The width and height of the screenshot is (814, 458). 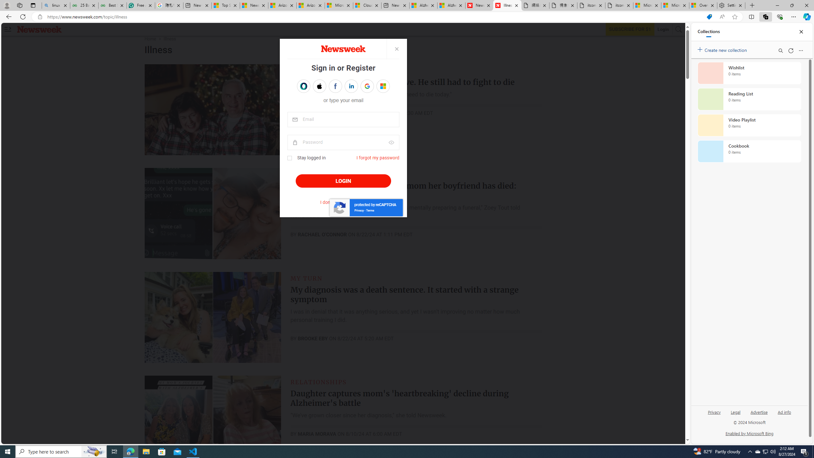 What do you see at coordinates (630, 29) in the screenshot?
I see `Subscribe to our service` at bounding box center [630, 29].